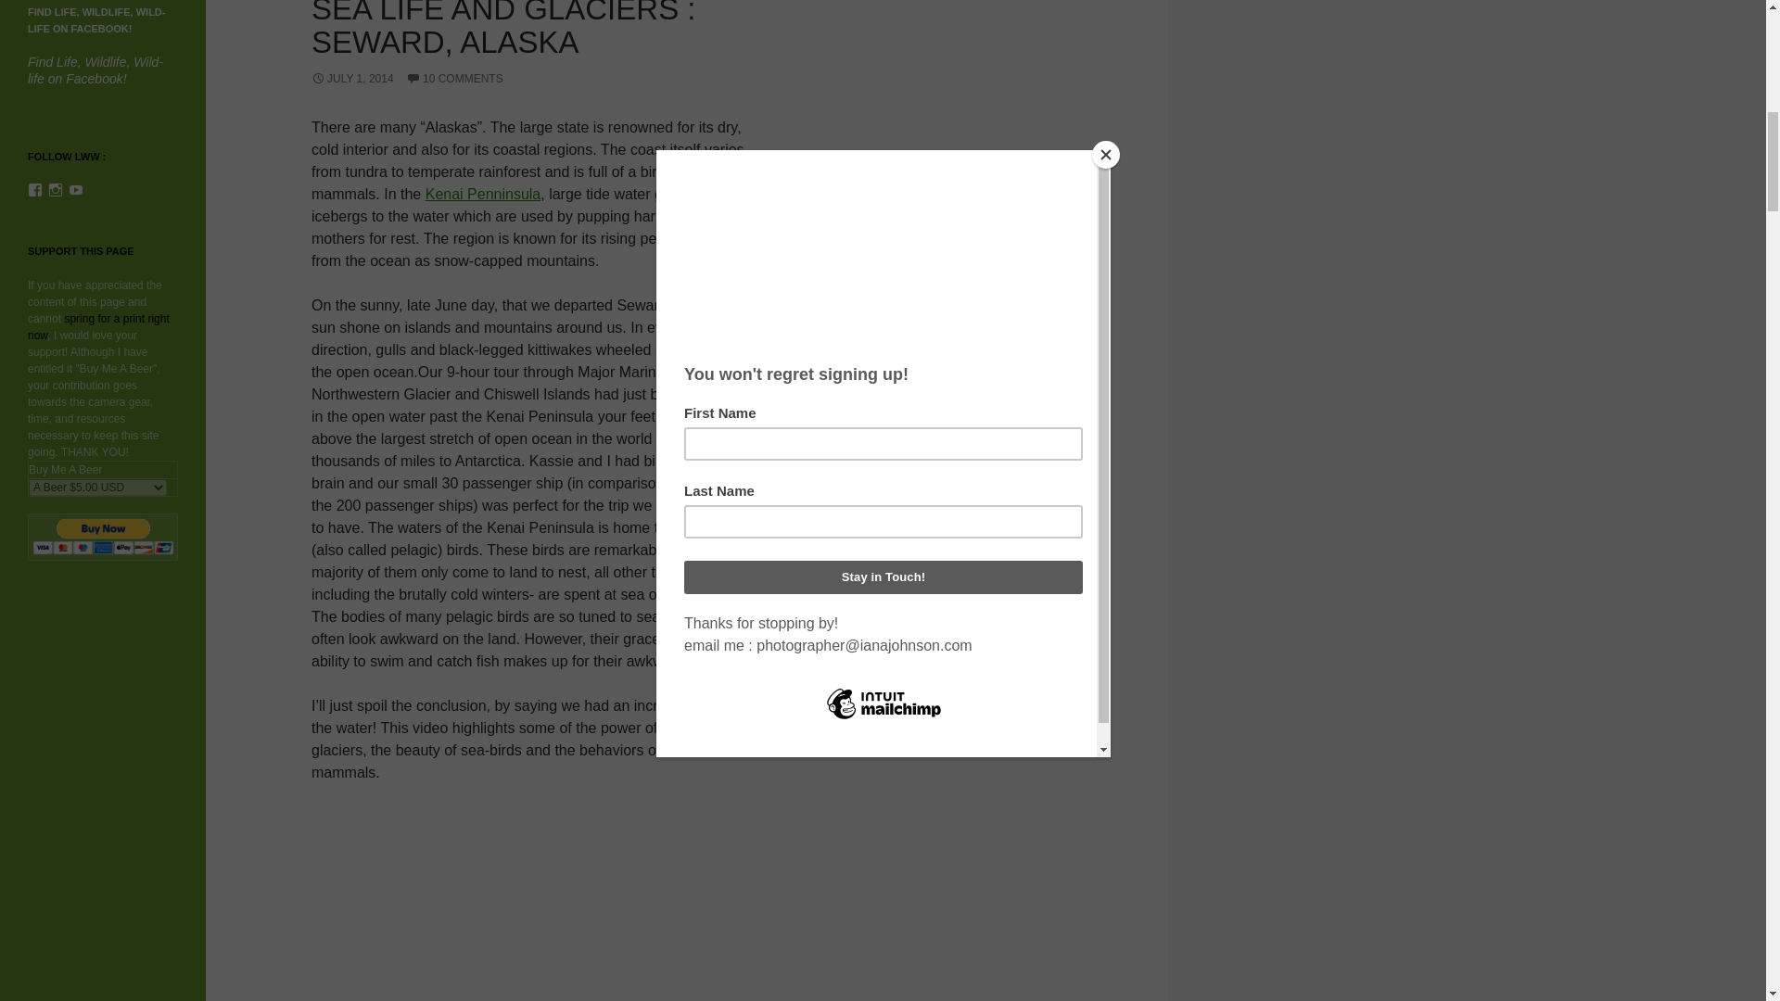 The width and height of the screenshot is (1780, 1001). What do you see at coordinates (482, 194) in the screenshot?
I see `Kenai Penninsula` at bounding box center [482, 194].